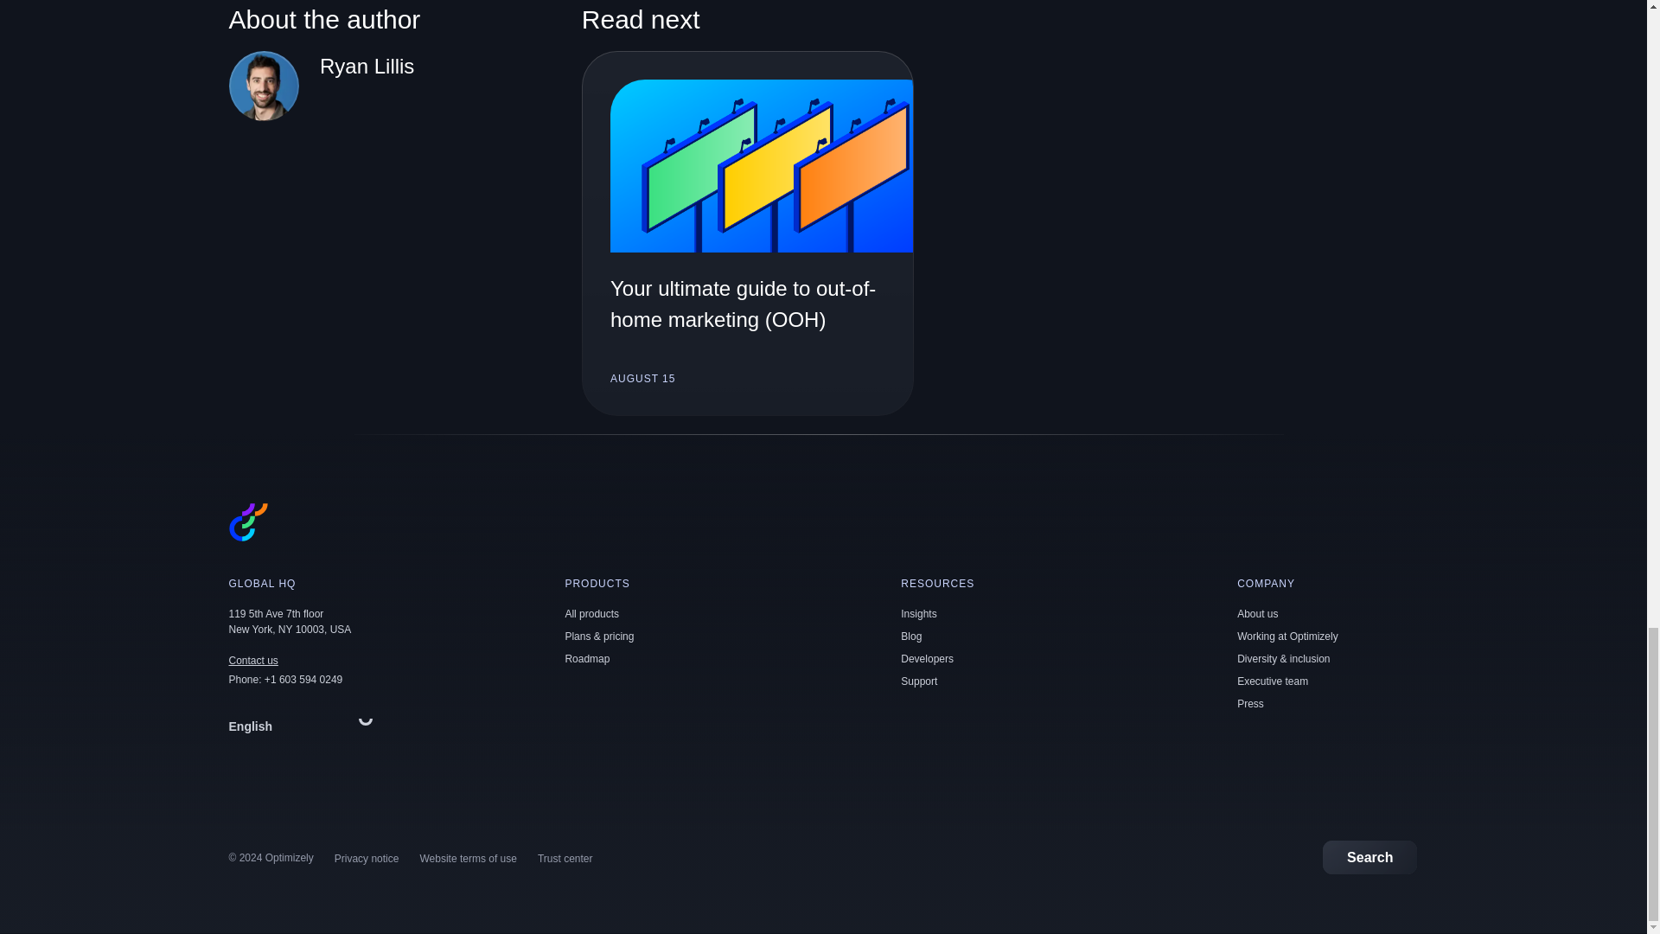 This screenshot has width=1660, height=934. I want to click on Website terms of use, so click(468, 859).